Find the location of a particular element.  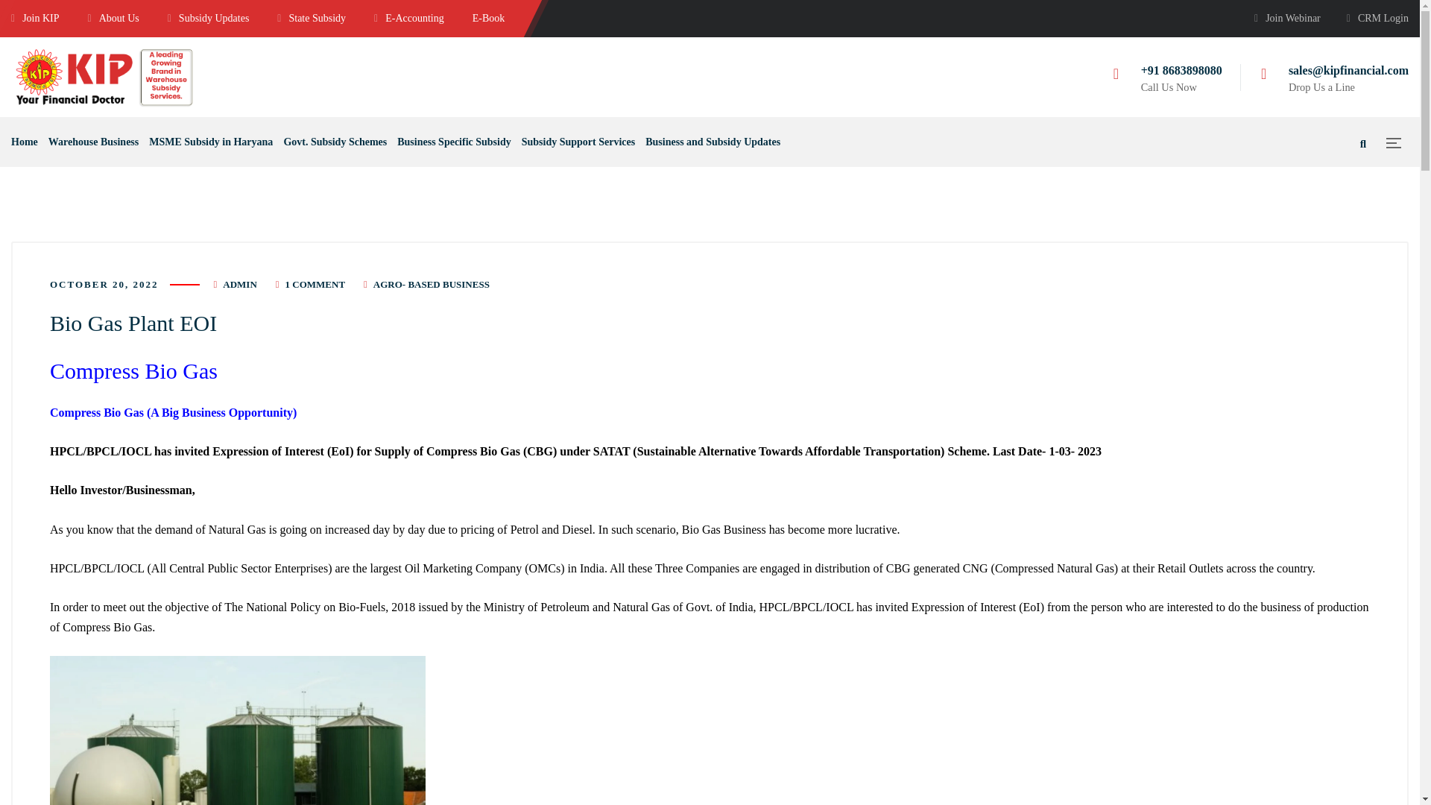

View all posts in Agro- Based Business is located at coordinates (431, 283).